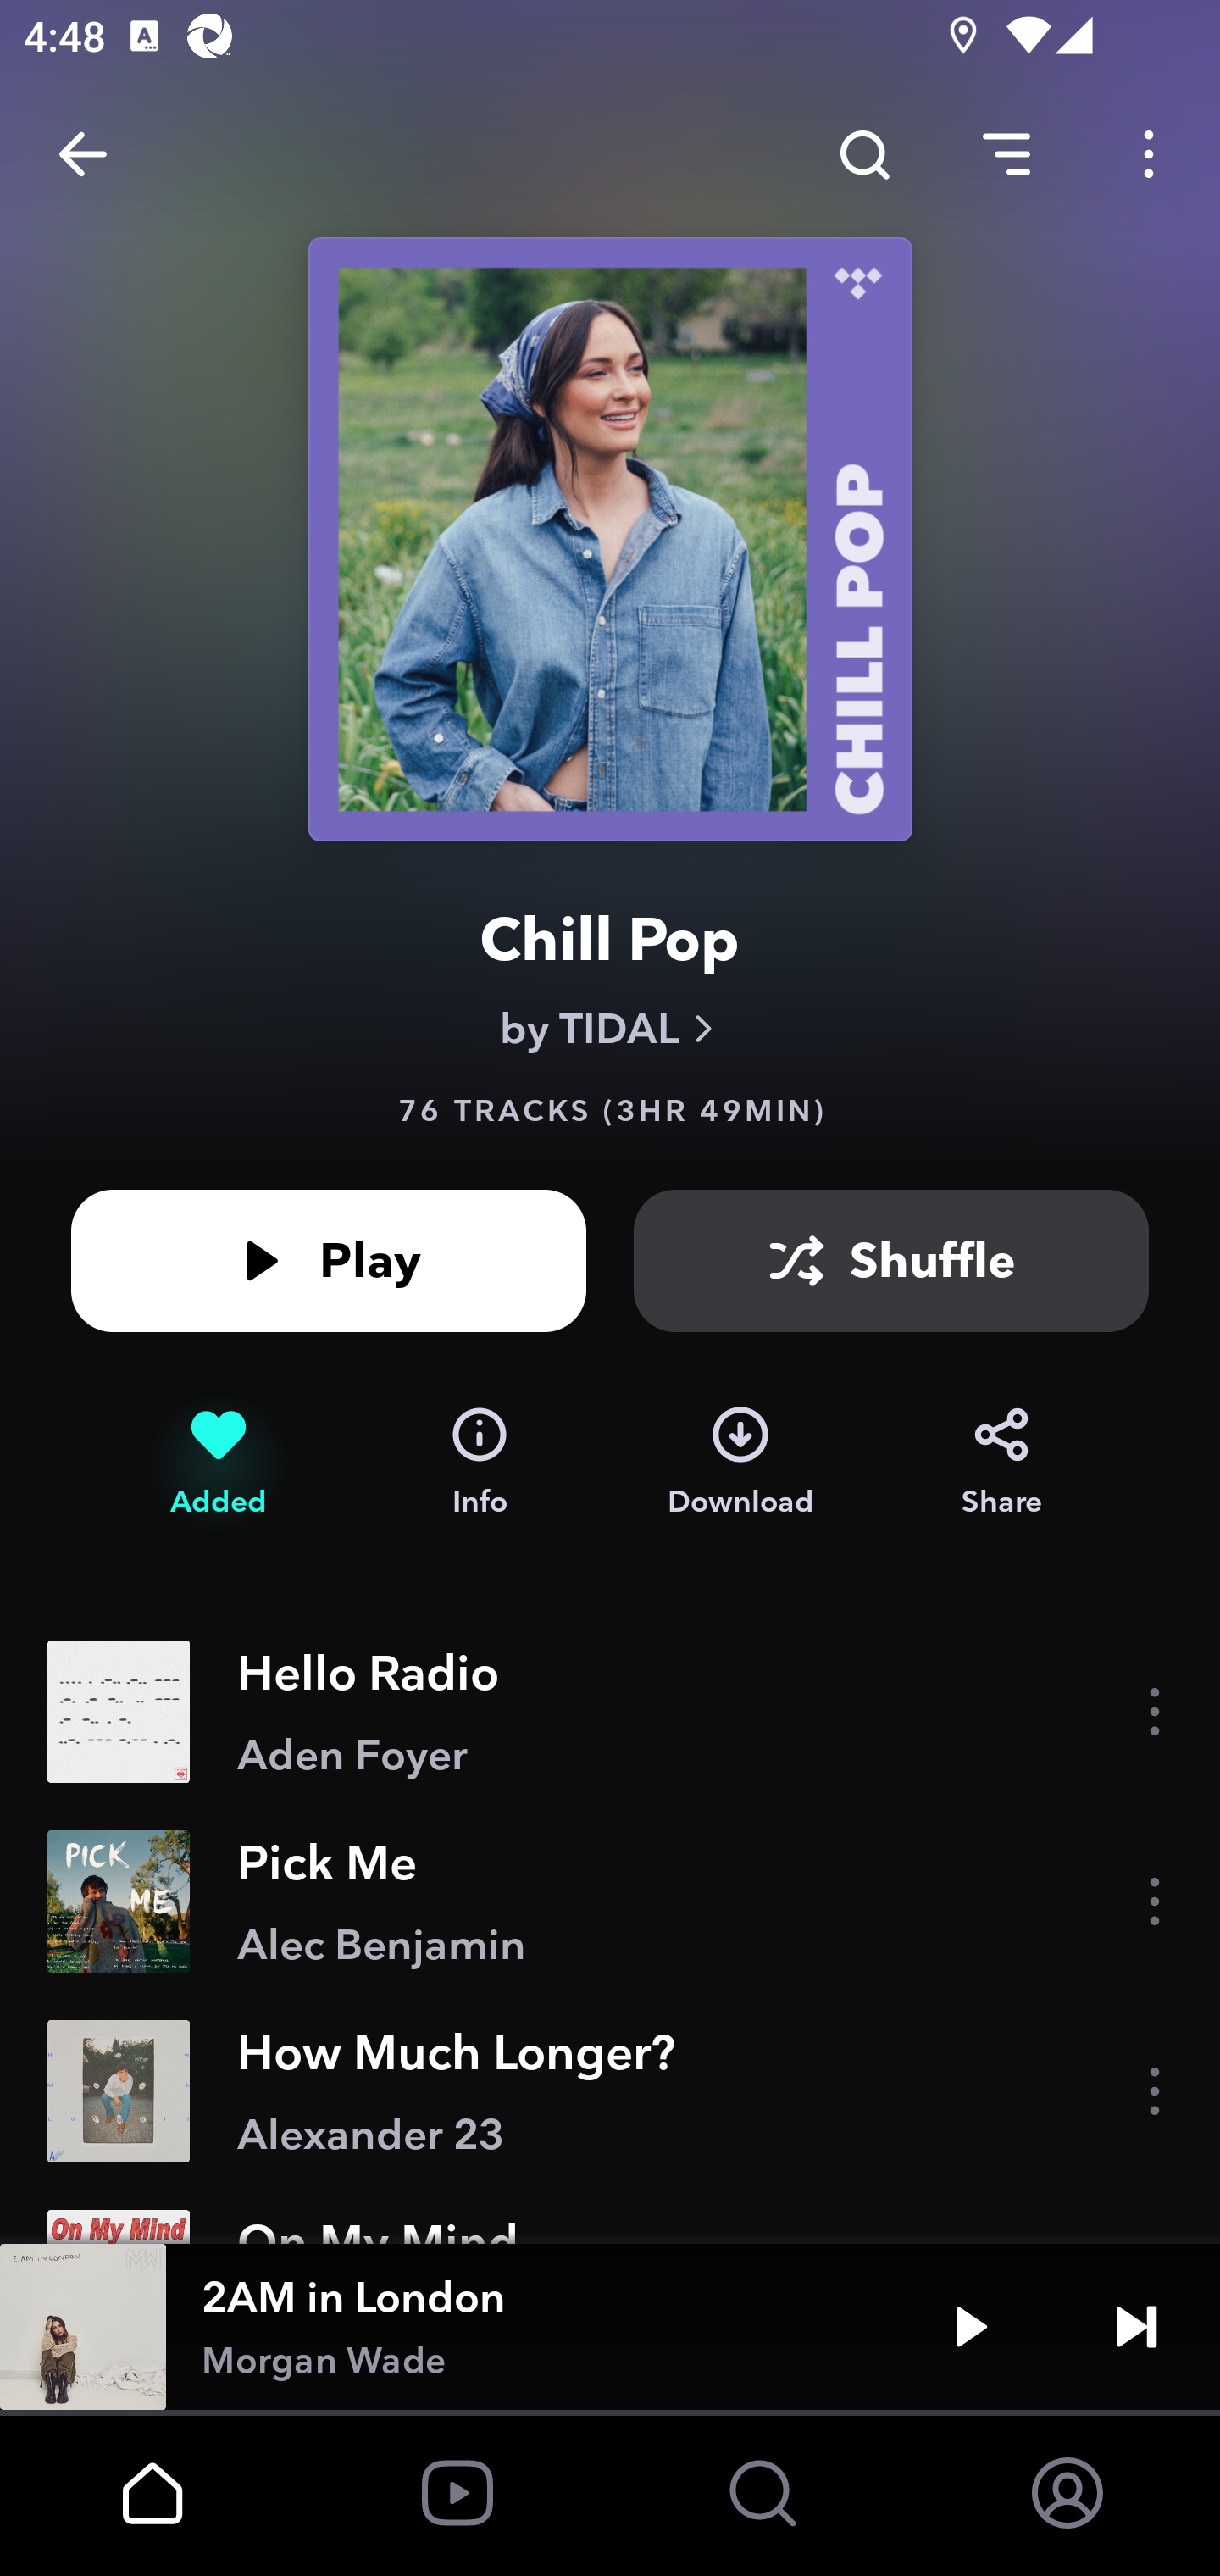 The image size is (1220, 2576). I want to click on Search, so click(864, 154).